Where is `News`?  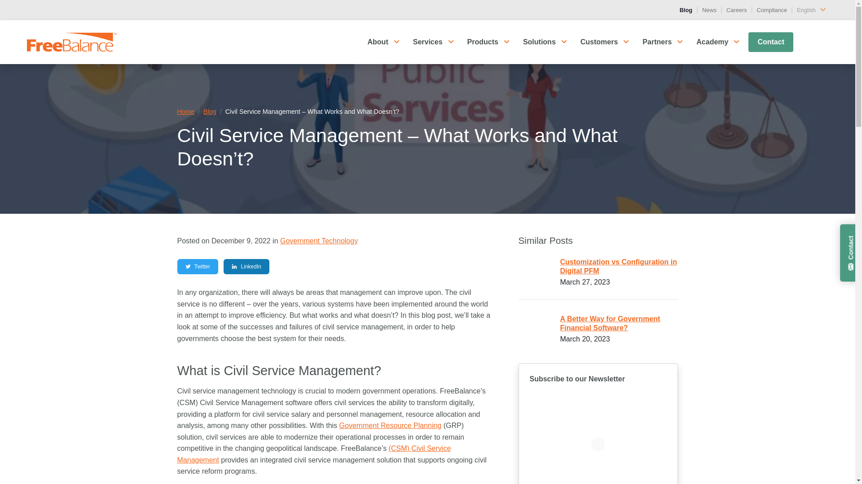 News is located at coordinates (709, 10).